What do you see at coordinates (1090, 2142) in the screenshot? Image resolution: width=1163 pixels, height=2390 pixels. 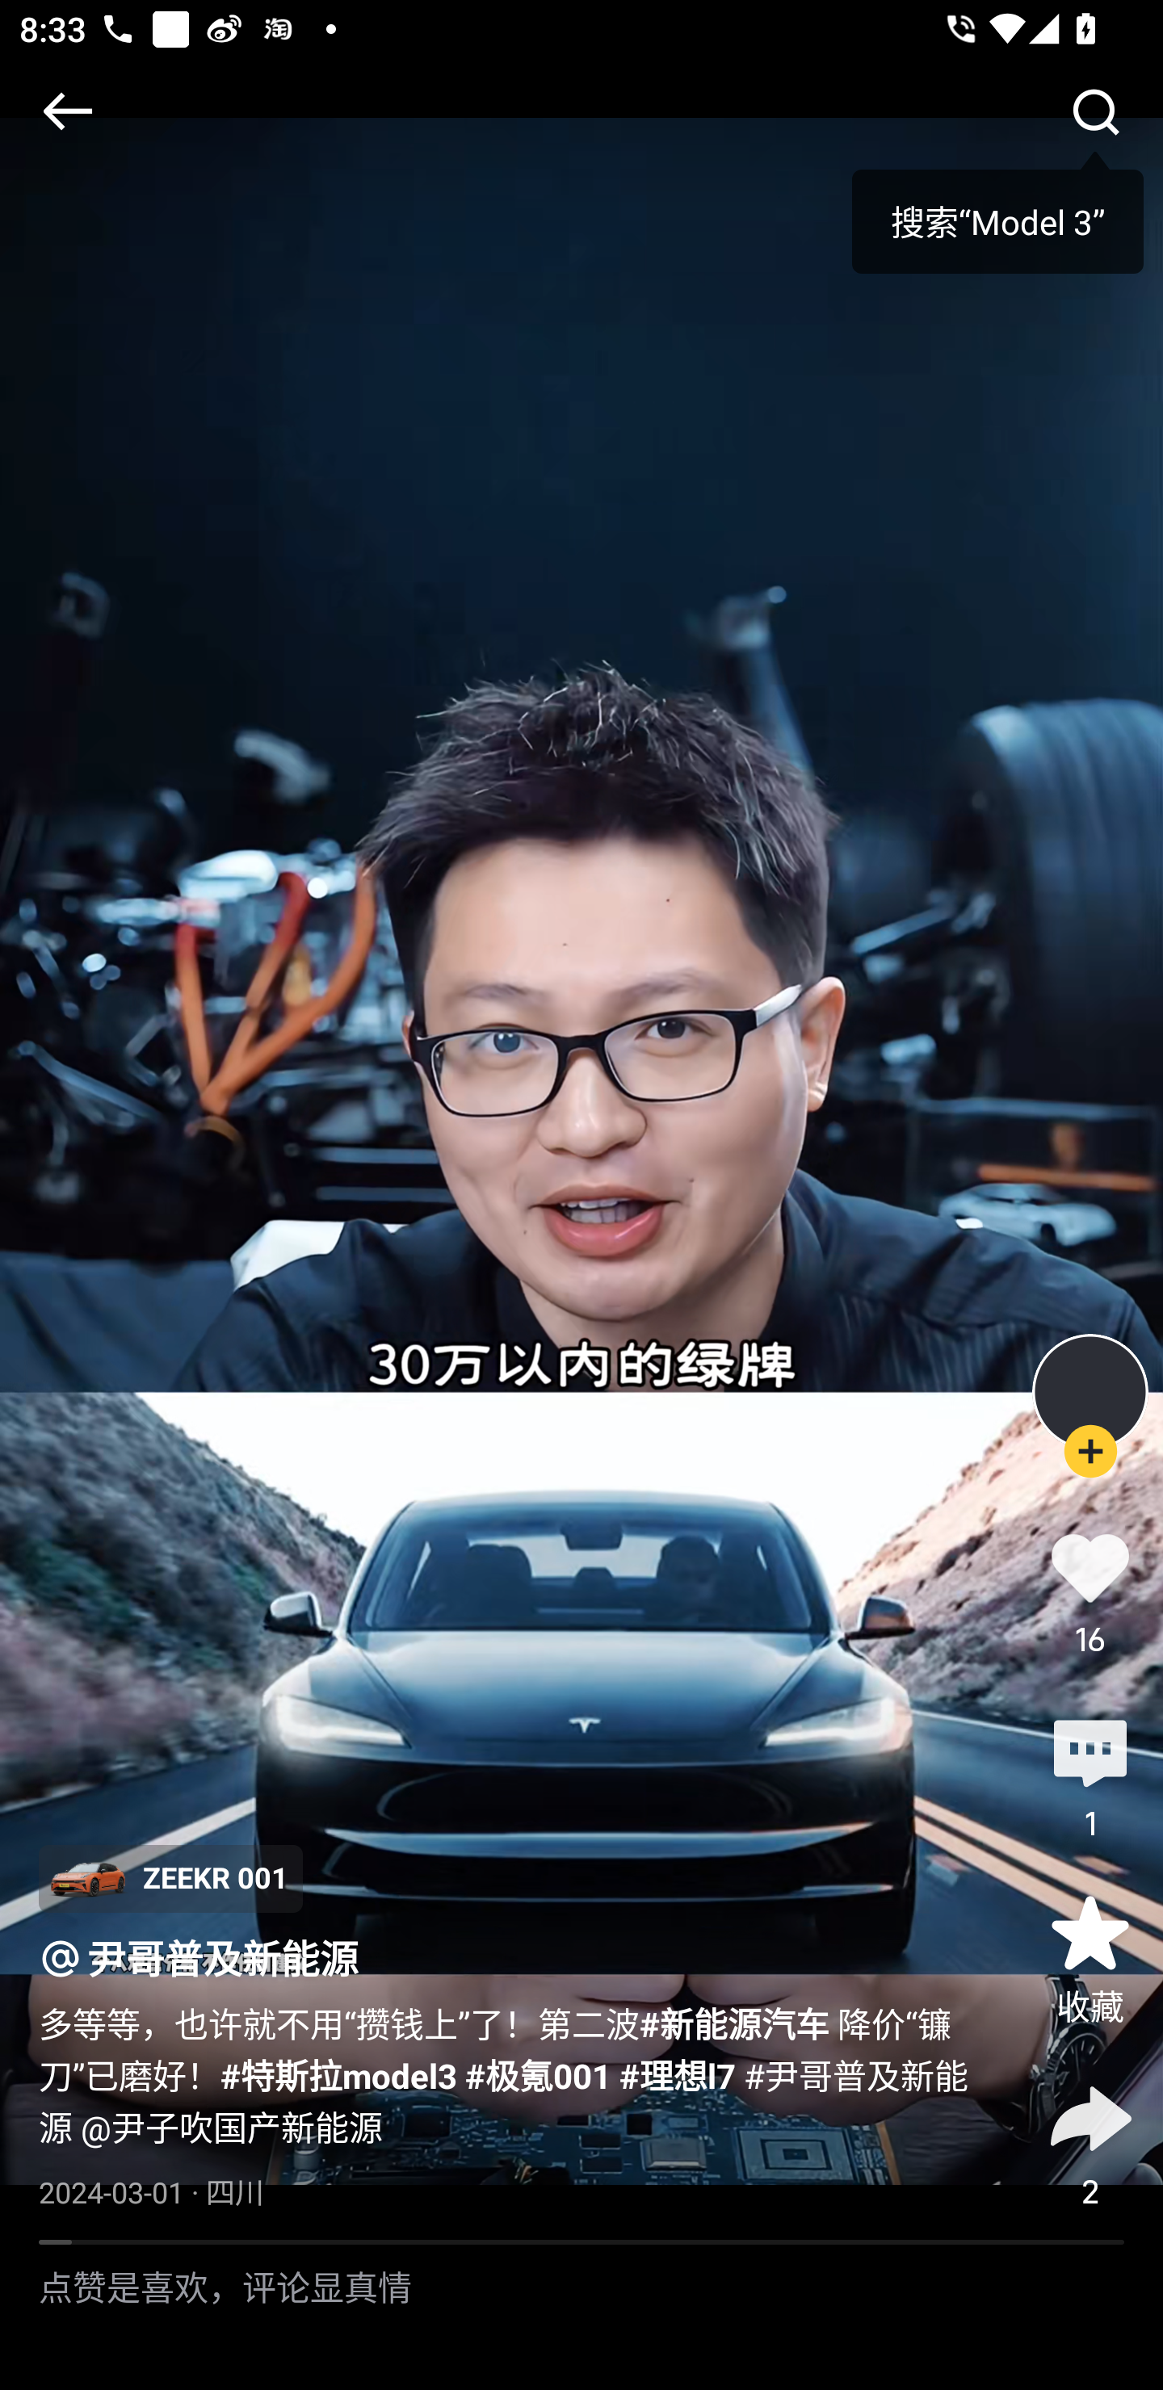 I see `2` at bounding box center [1090, 2142].